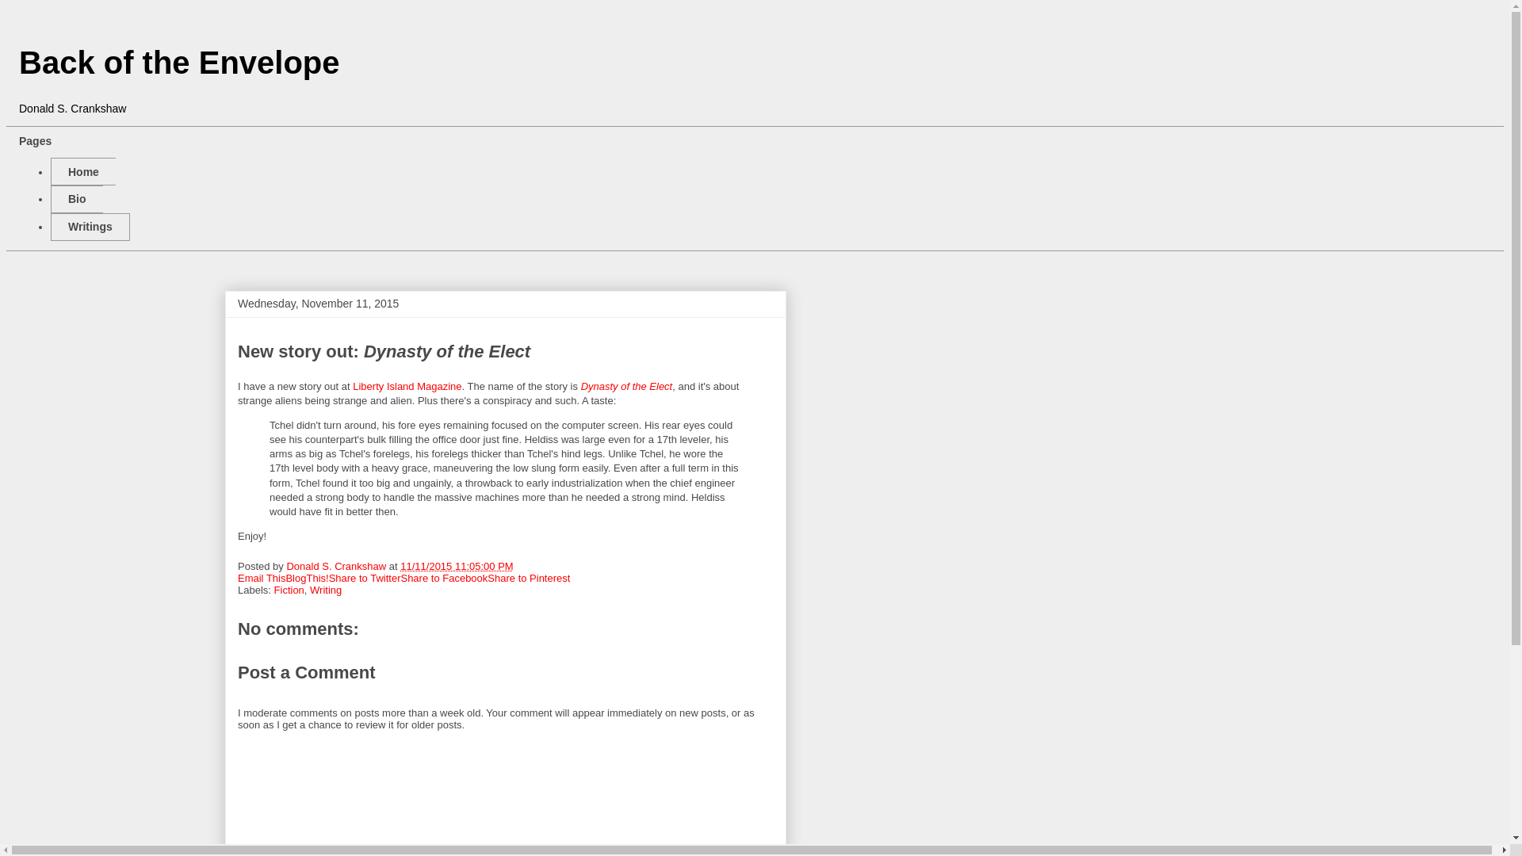 This screenshot has width=1522, height=856. What do you see at coordinates (626, 385) in the screenshot?
I see `Dynasty of the Elect` at bounding box center [626, 385].